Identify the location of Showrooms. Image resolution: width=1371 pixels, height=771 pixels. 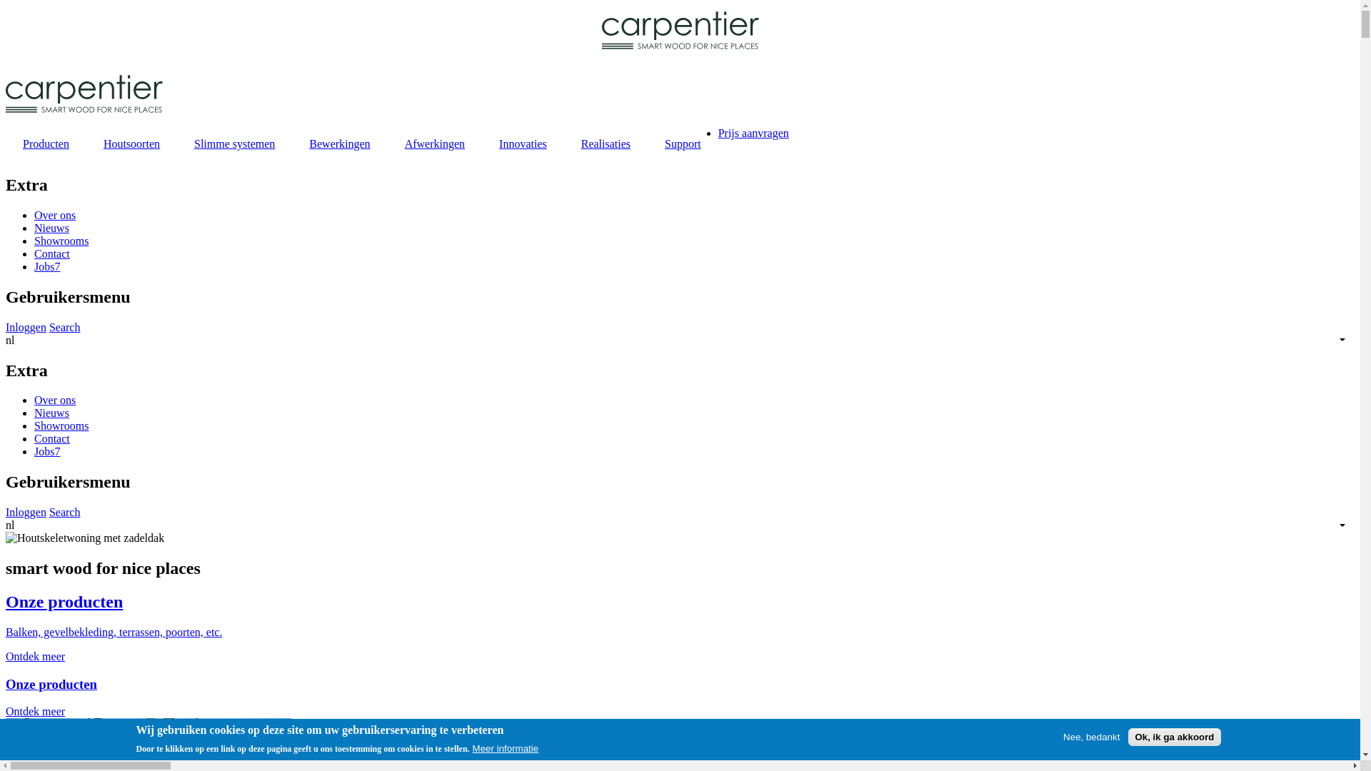
(61, 241).